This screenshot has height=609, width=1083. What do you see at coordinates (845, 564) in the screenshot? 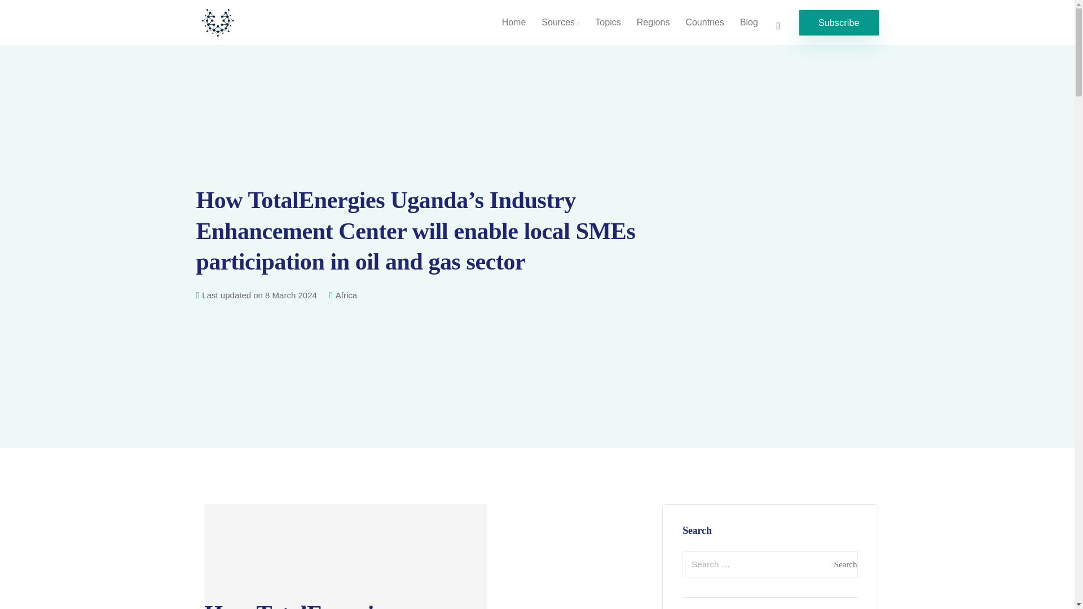
I see `Search` at bounding box center [845, 564].